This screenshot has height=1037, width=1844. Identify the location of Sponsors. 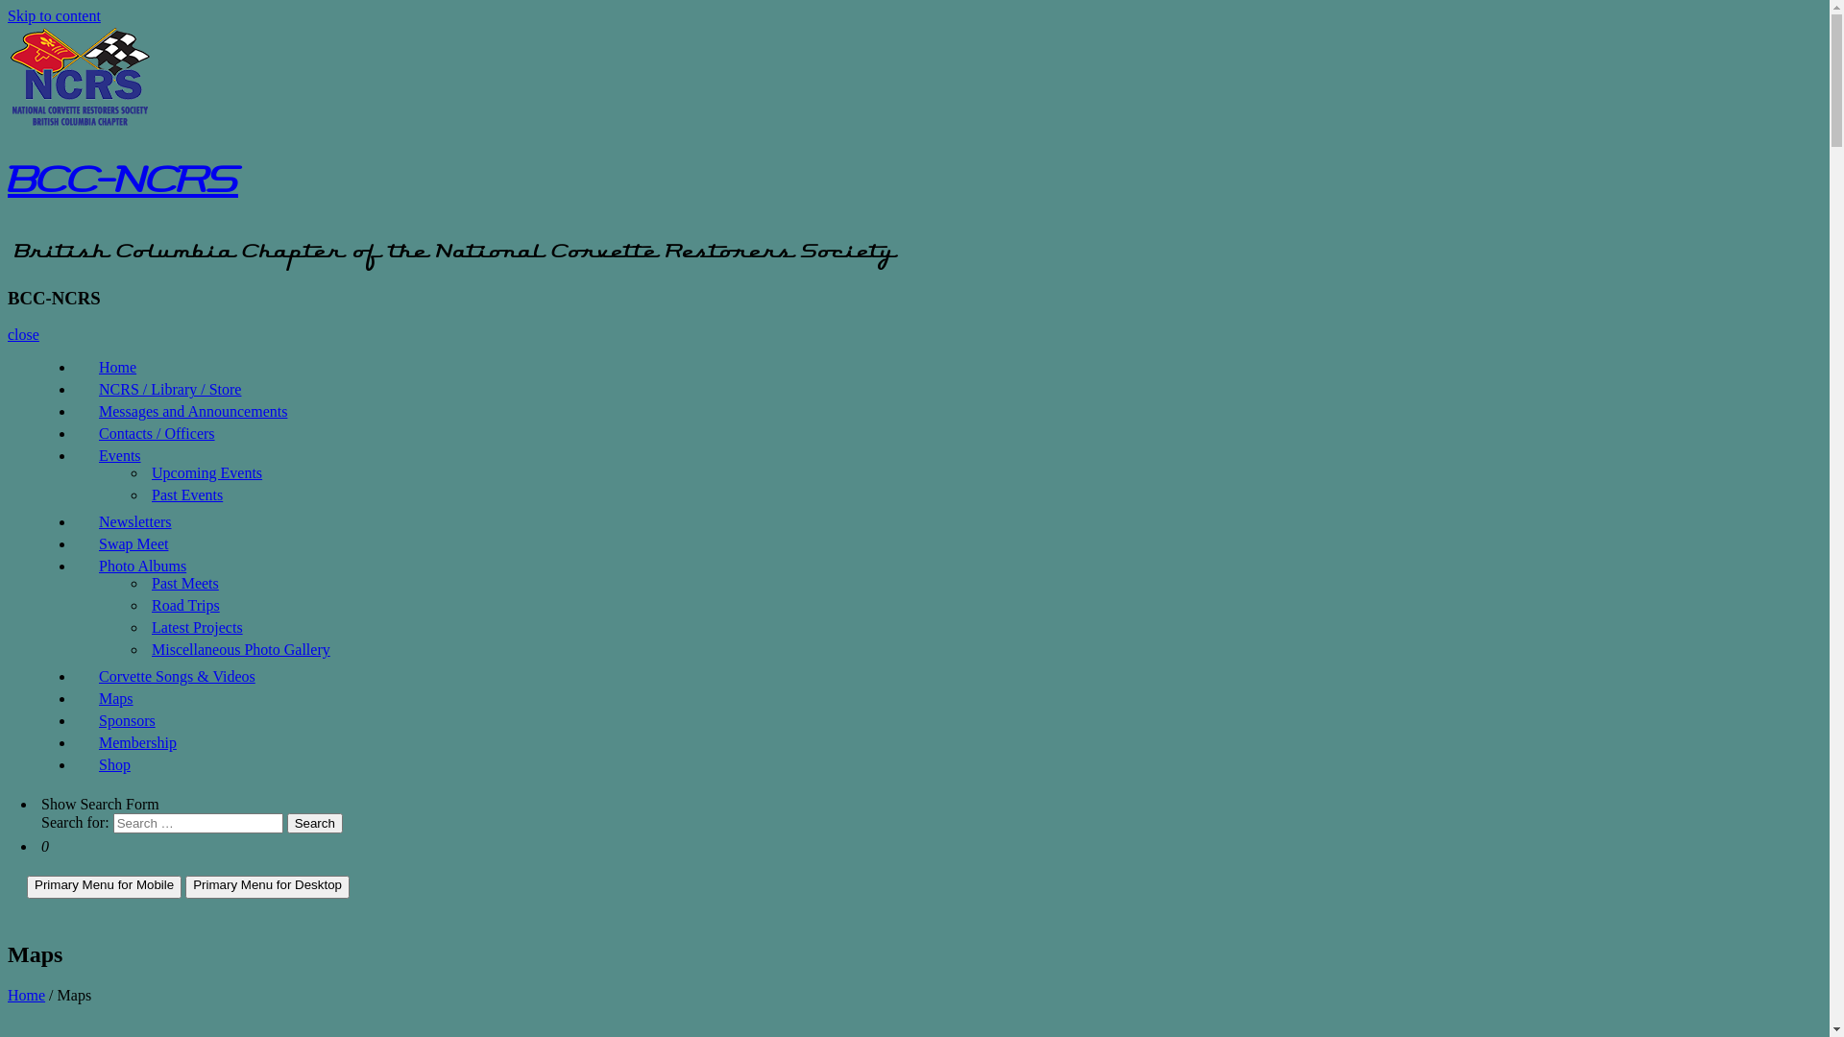
(127, 720).